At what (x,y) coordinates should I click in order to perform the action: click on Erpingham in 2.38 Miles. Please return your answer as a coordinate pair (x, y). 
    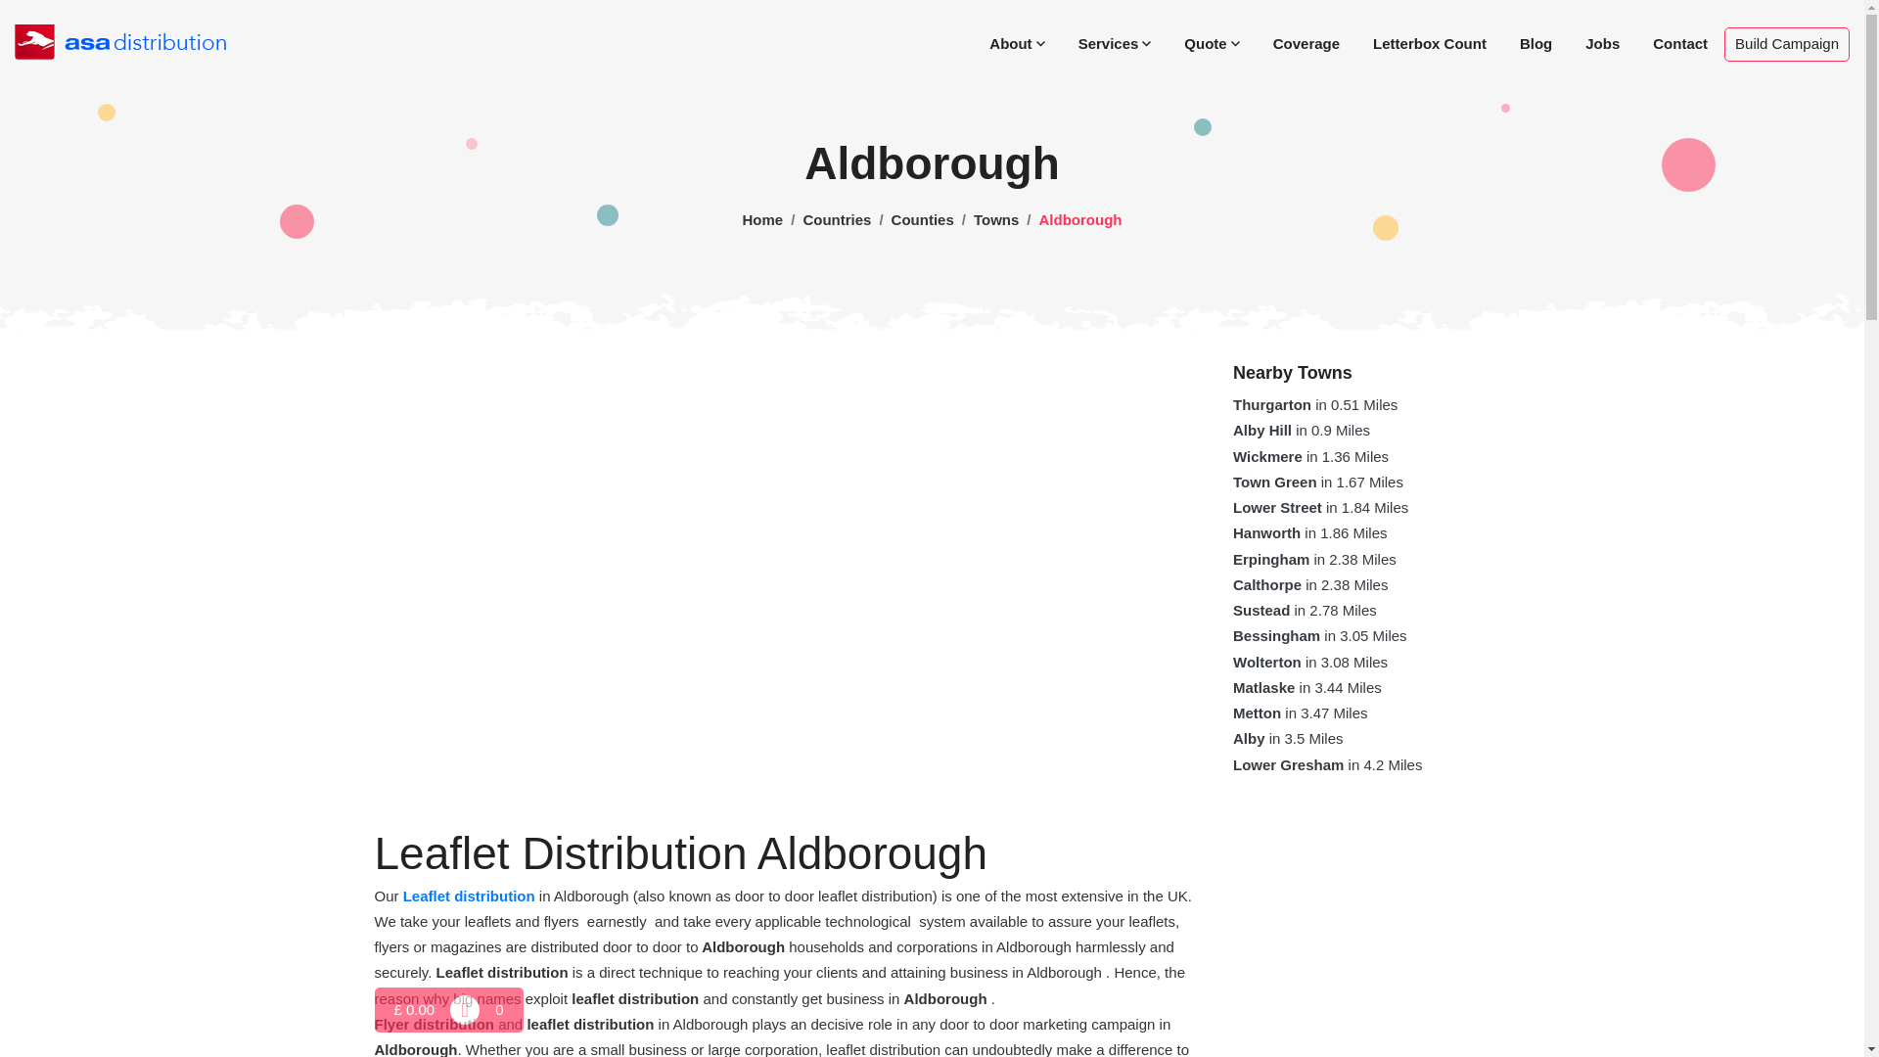
    Looking at the image, I should click on (1313, 558).